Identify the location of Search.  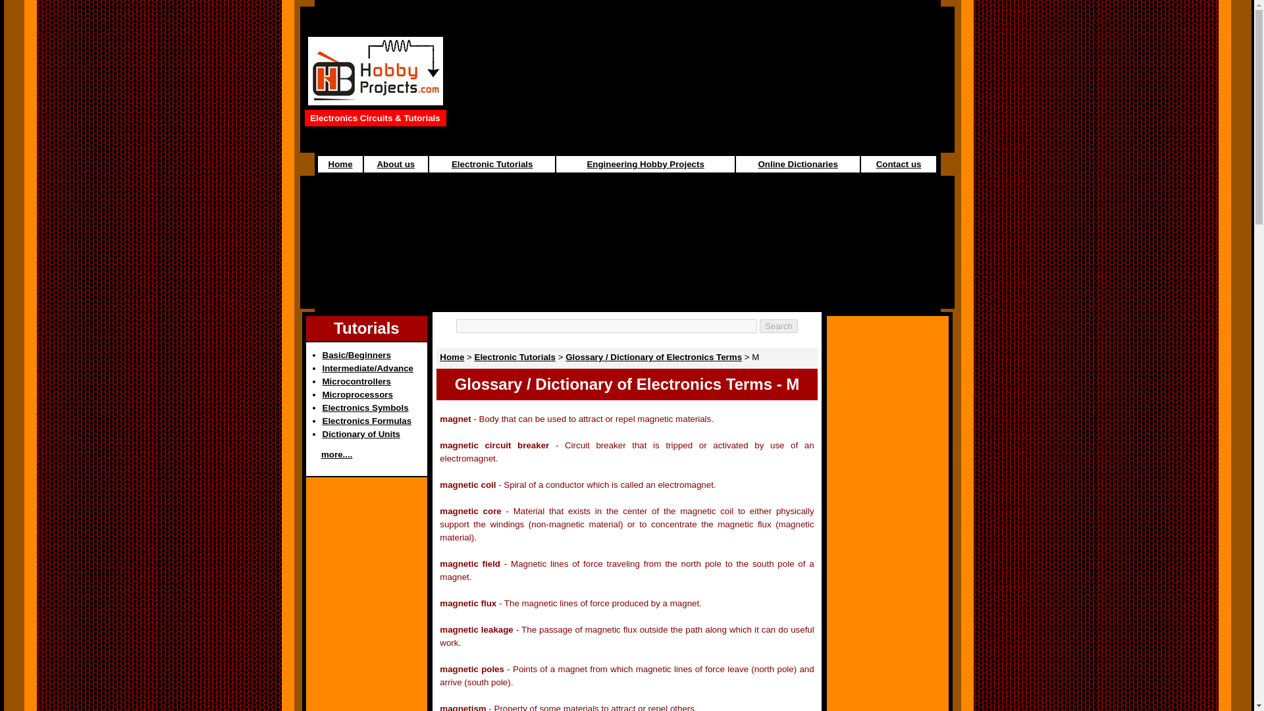
(778, 326).